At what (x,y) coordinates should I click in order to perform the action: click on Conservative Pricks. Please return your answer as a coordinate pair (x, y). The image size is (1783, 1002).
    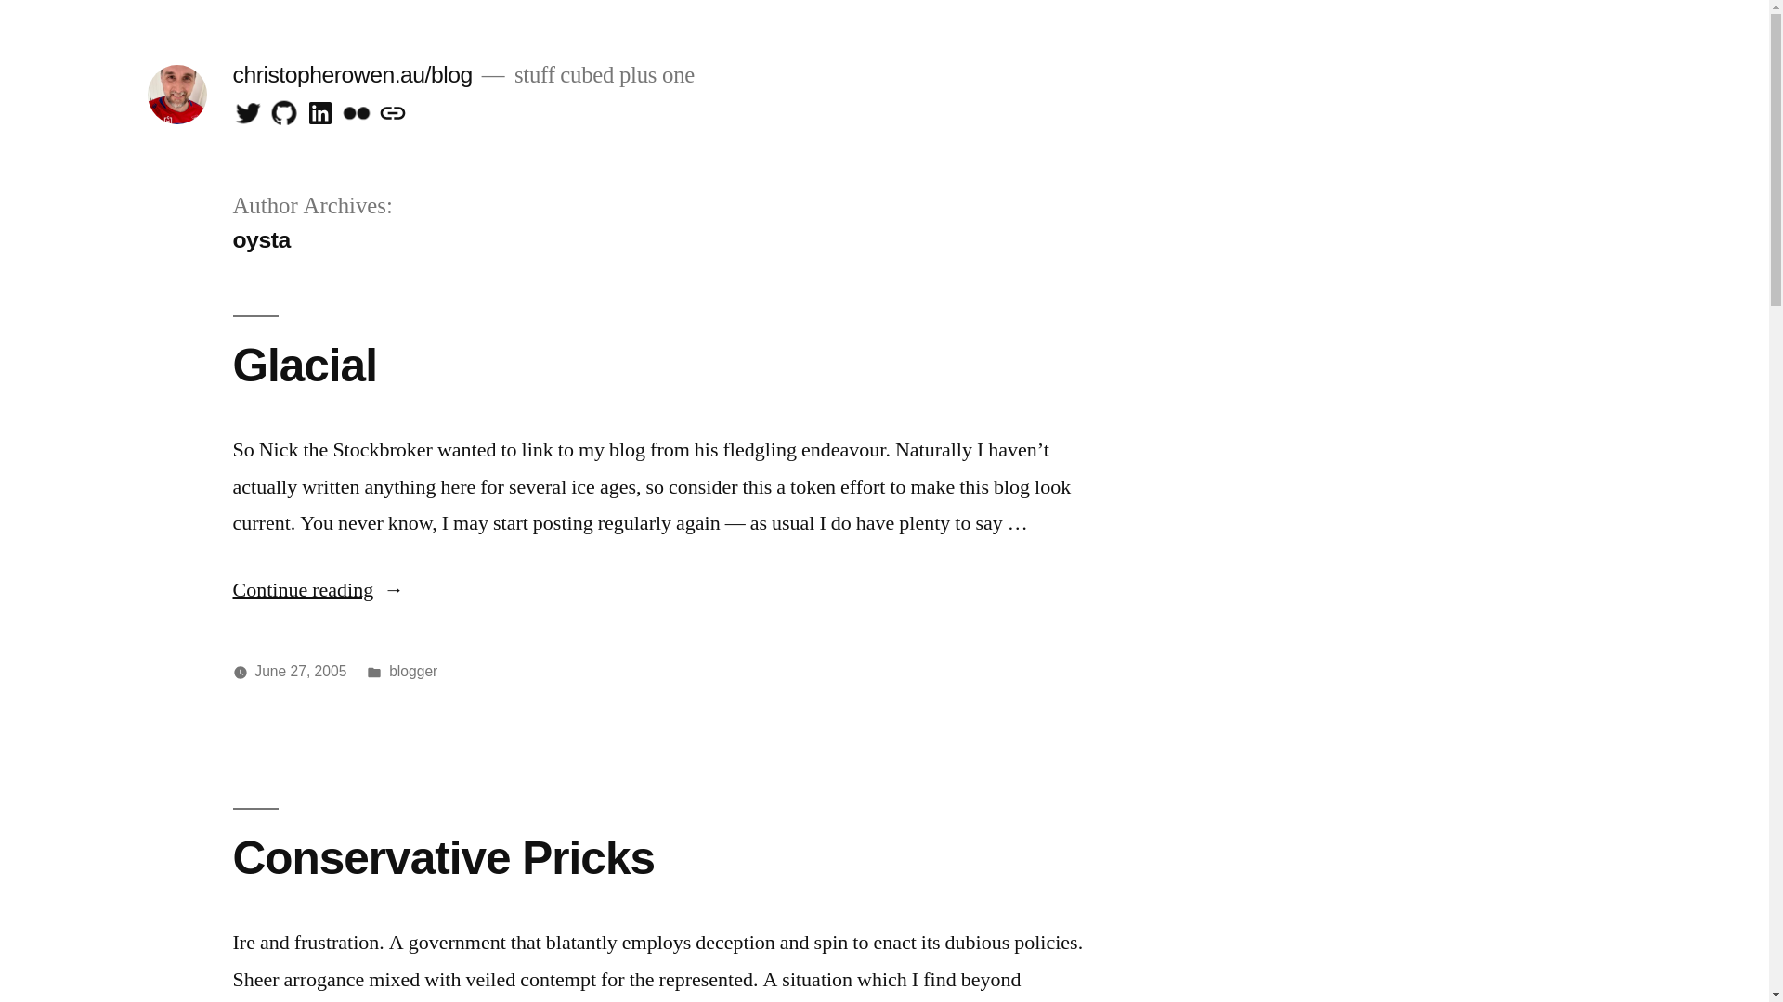
    Looking at the image, I should click on (443, 857).